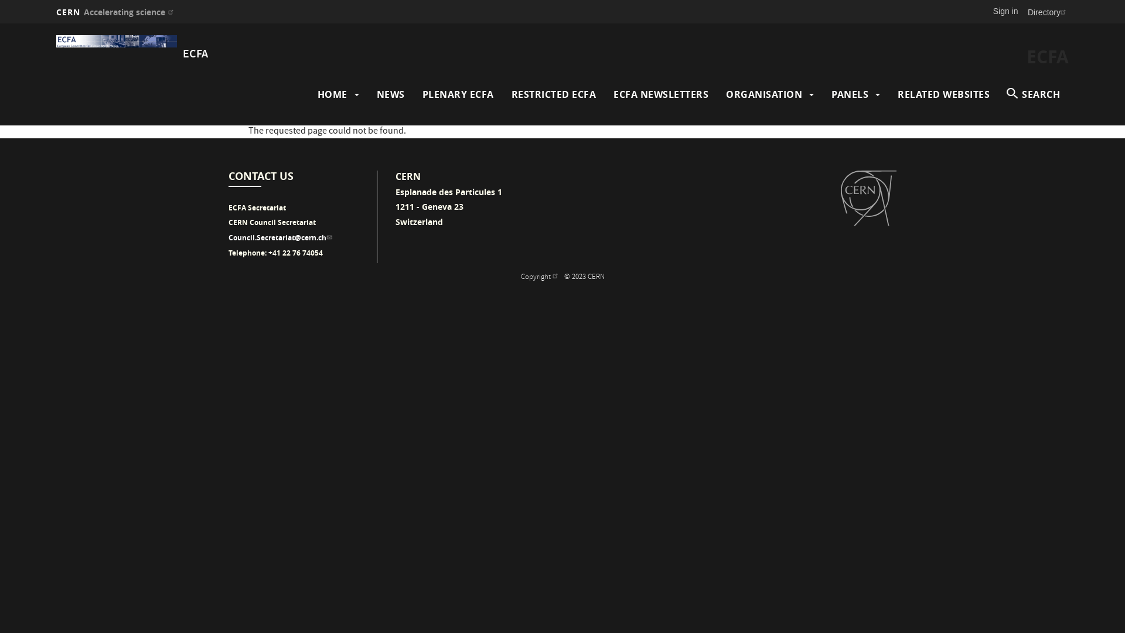  What do you see at coordinates (196, 55) in the screenshot?
I see `ECFA` at bounding box center [196, 55].